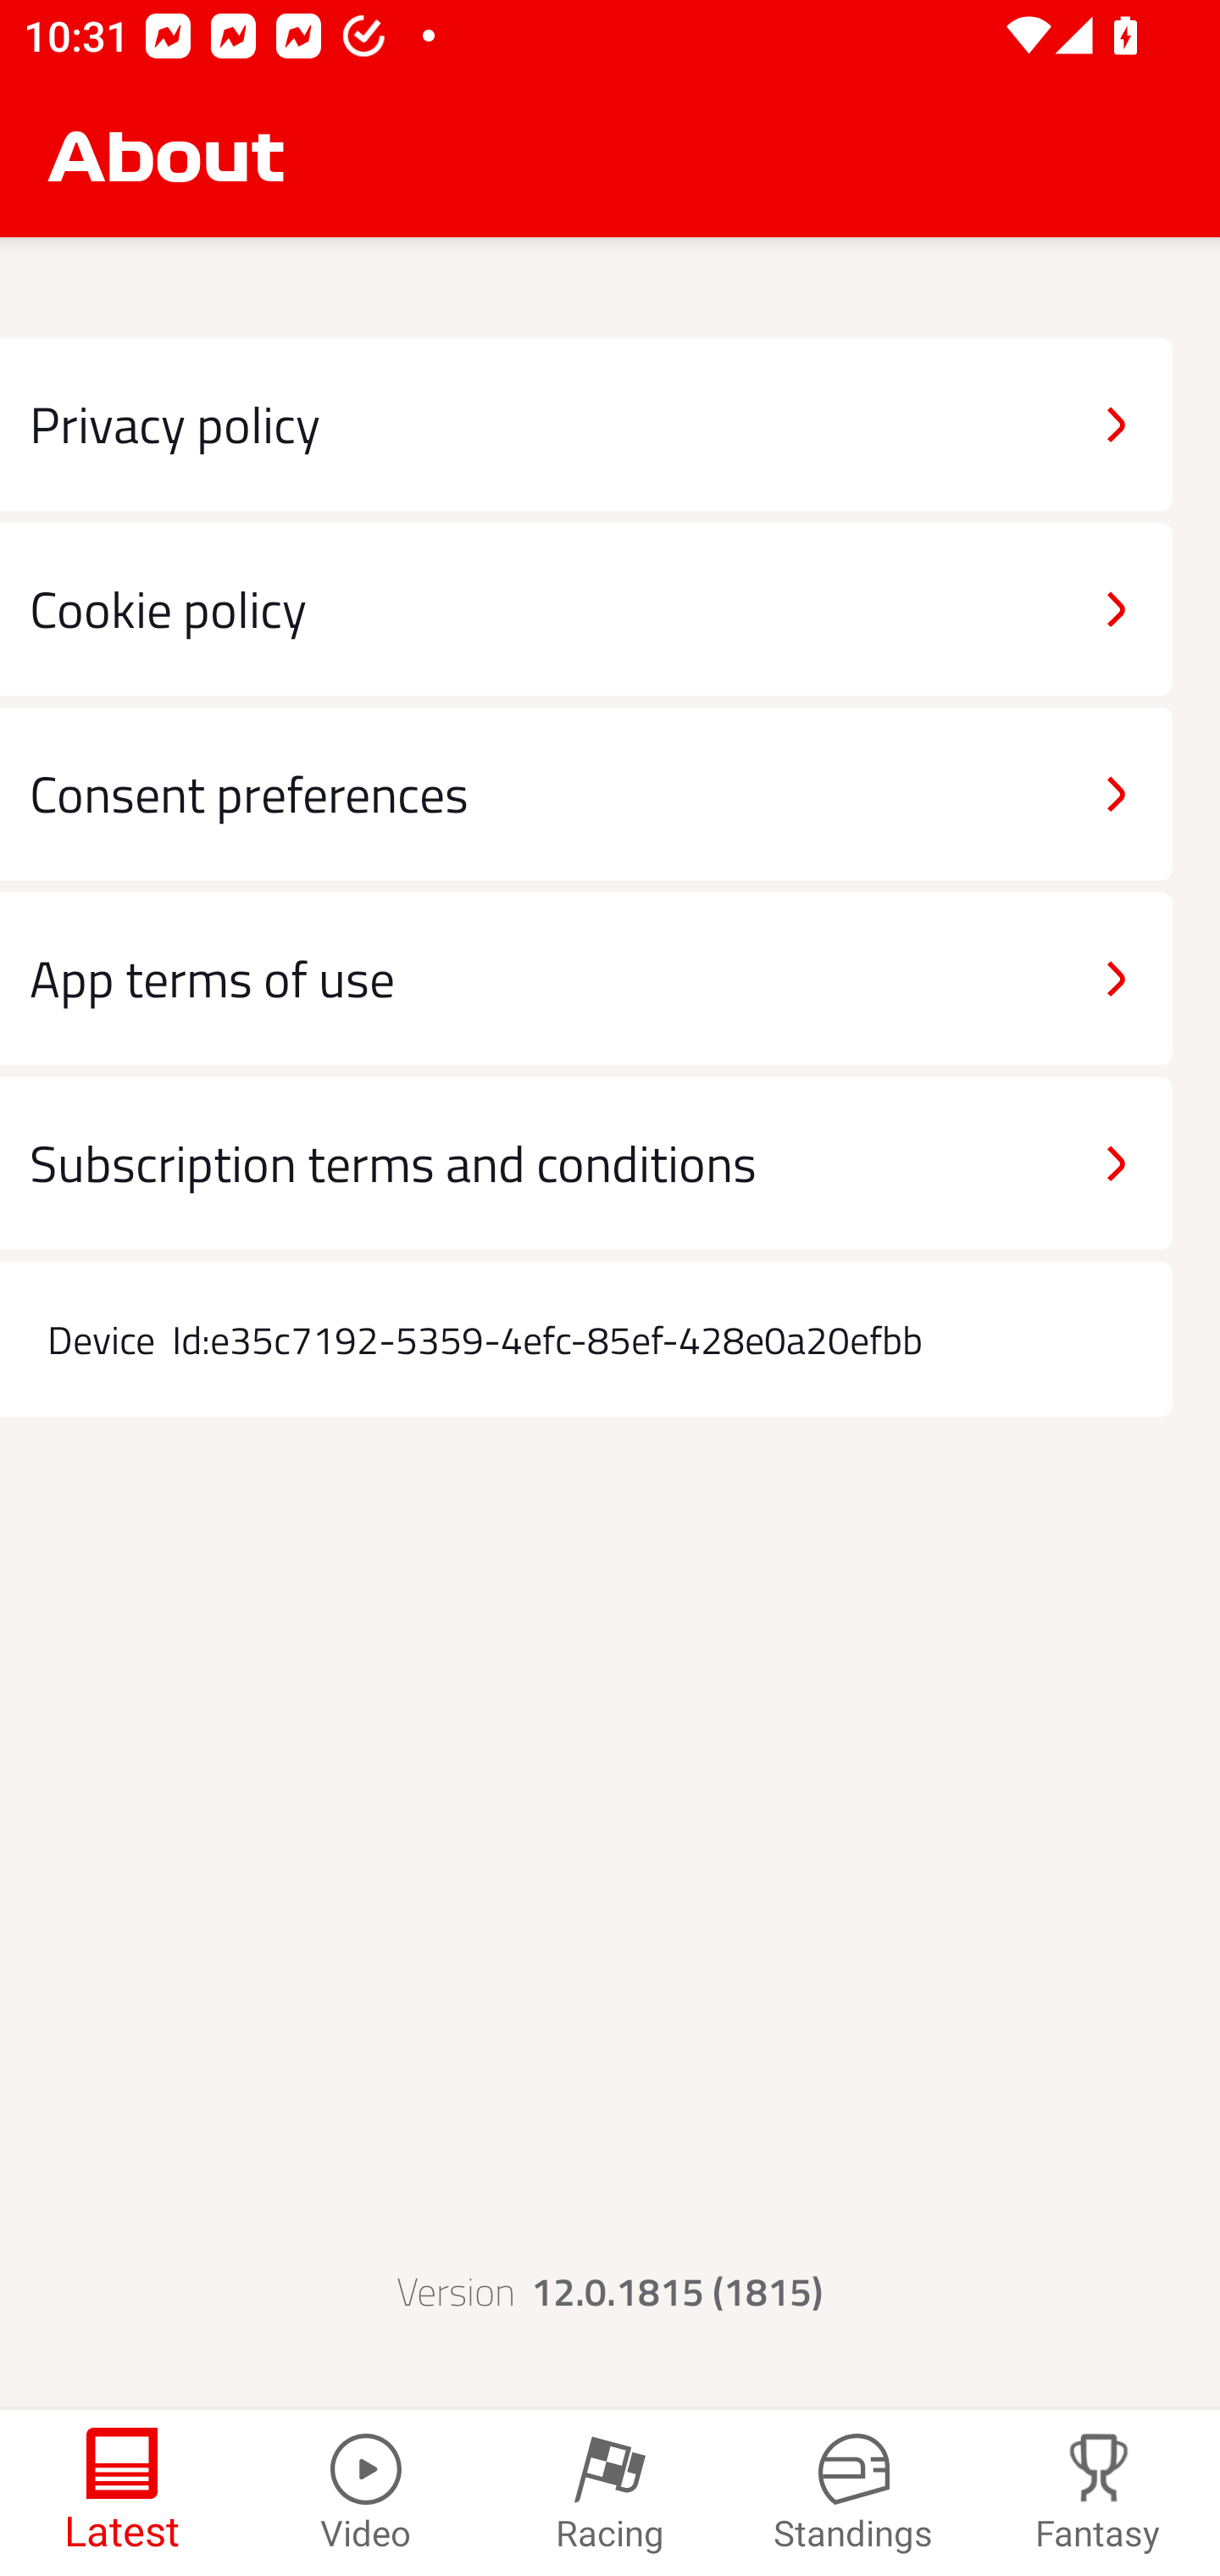 This screenshot has width=1220, height=2576. I want to click on Racing, so click(610, 2493).